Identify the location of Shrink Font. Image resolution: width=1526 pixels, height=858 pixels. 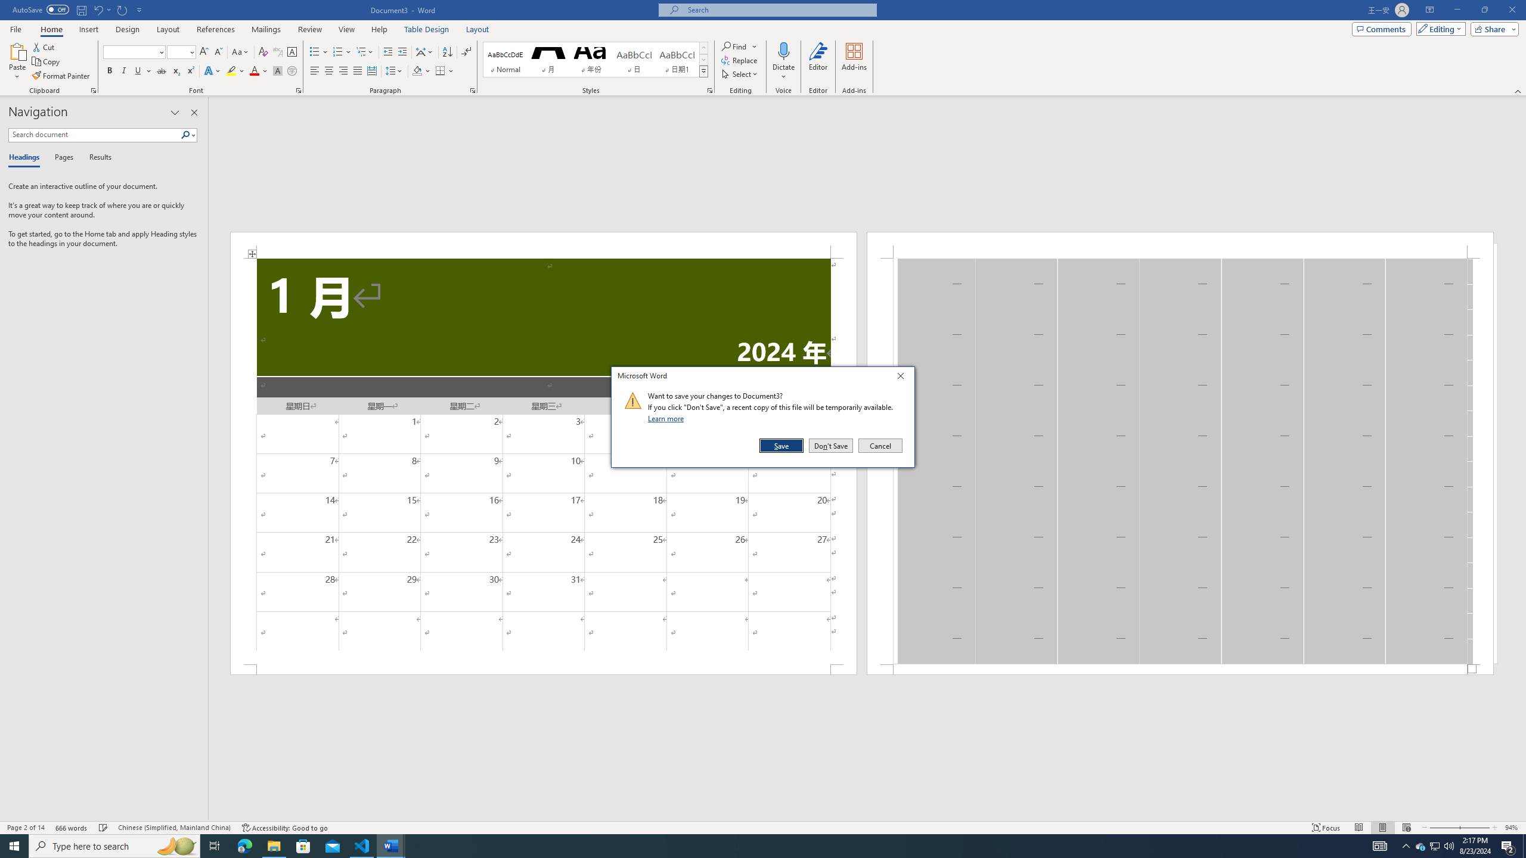
(218, 52).